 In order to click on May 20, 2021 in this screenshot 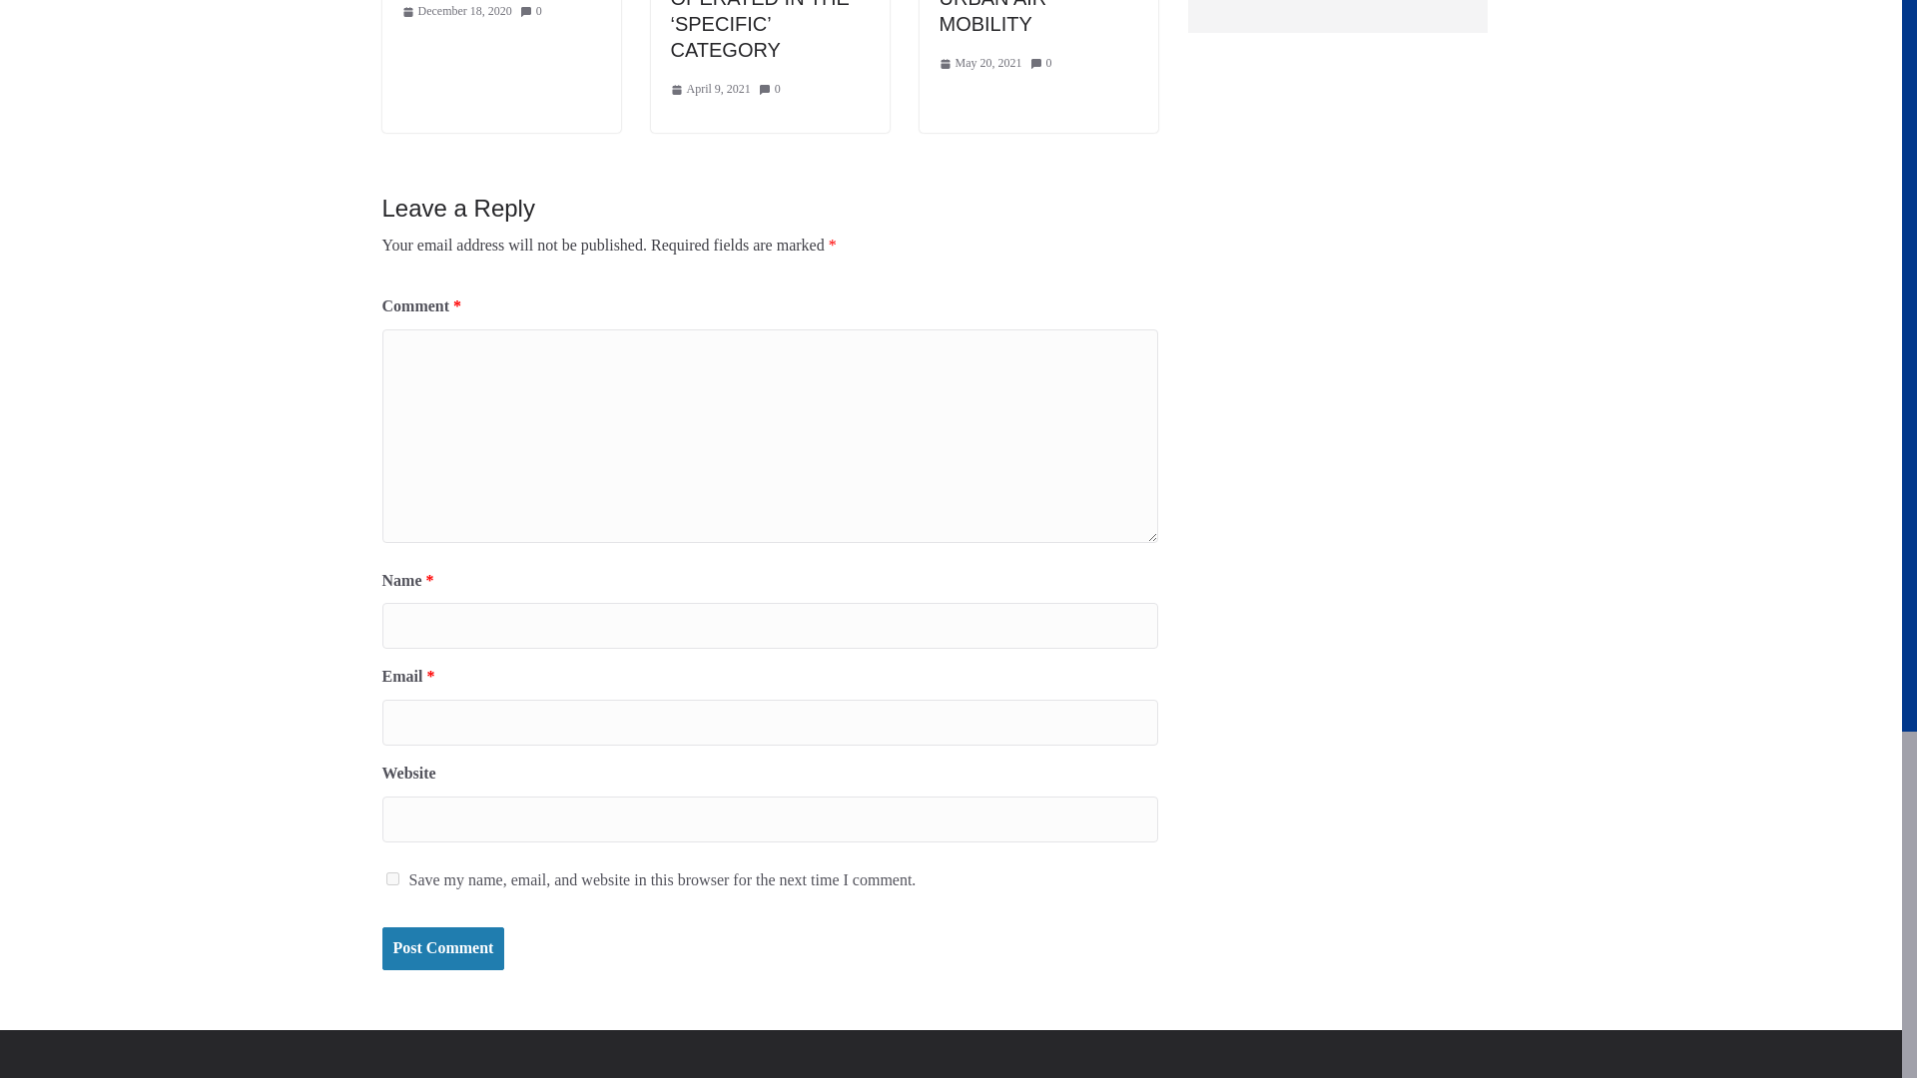, I will do `click(980, 63)`.